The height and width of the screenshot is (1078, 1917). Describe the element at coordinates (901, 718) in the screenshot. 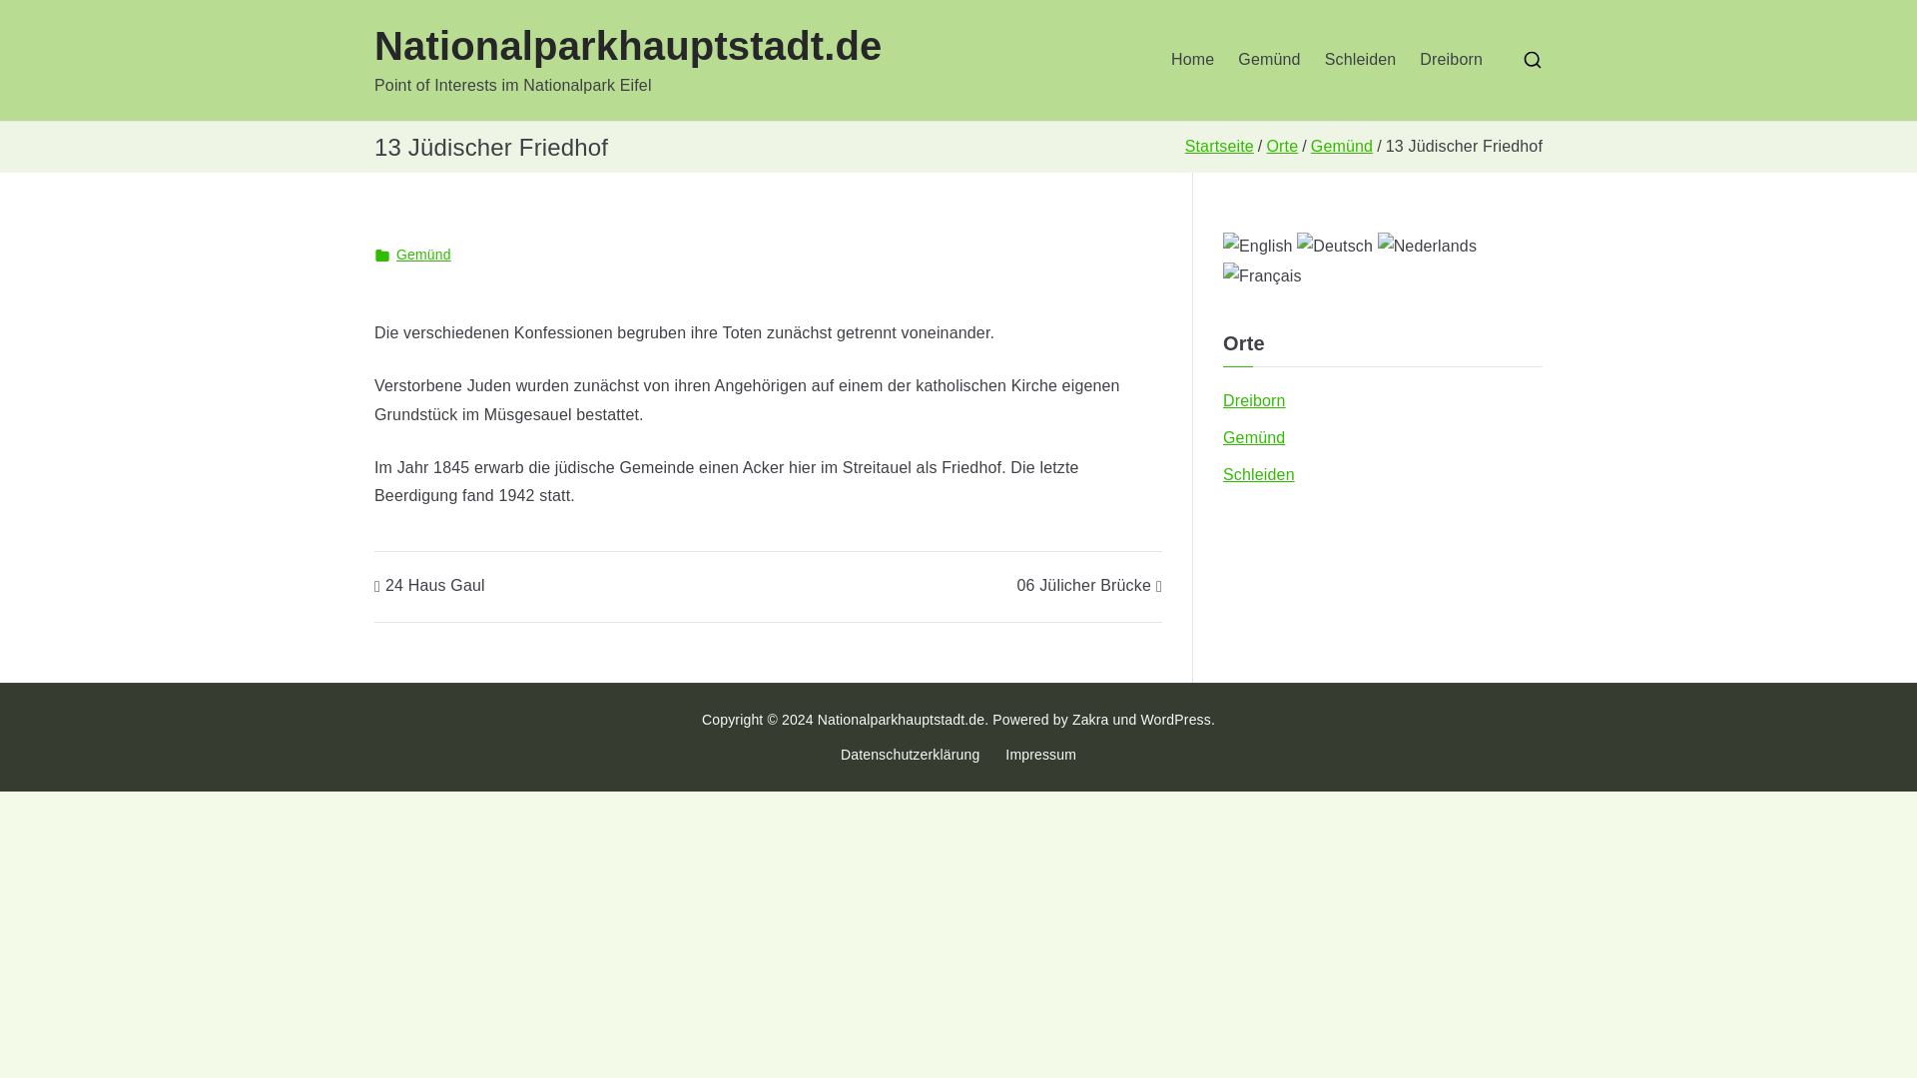

I see `Nationalparkhauptstadt.de` at that location.